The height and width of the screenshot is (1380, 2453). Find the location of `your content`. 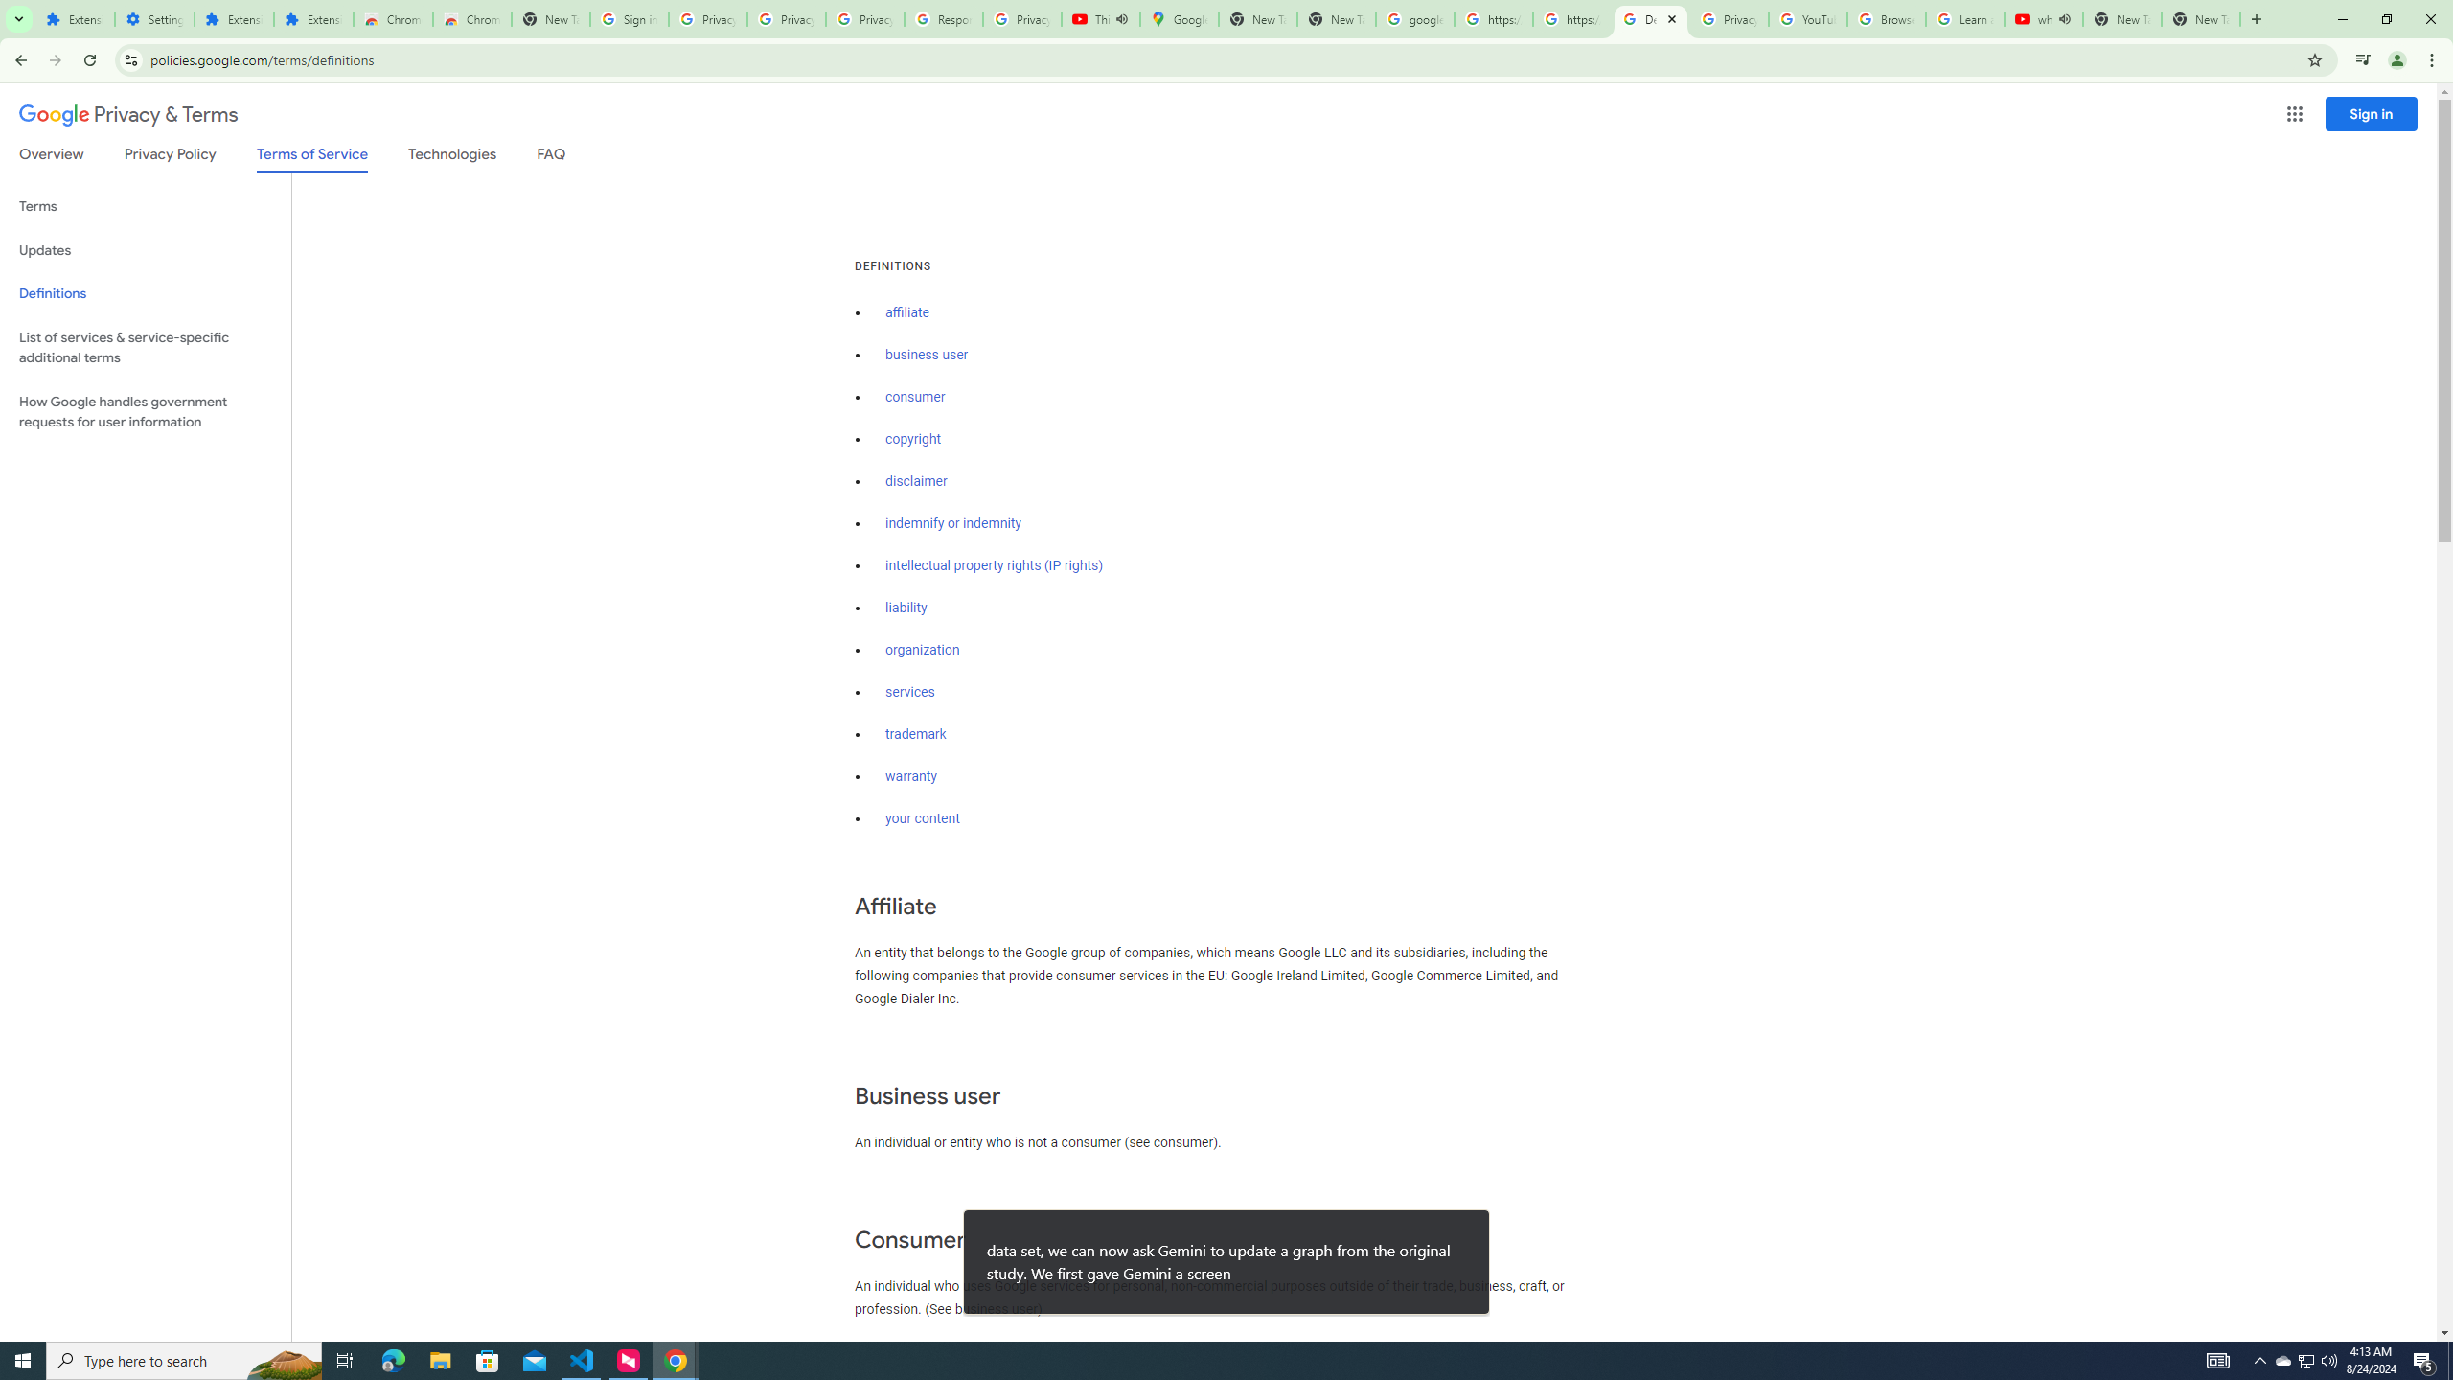

your content is located at coordinates (922, 819).